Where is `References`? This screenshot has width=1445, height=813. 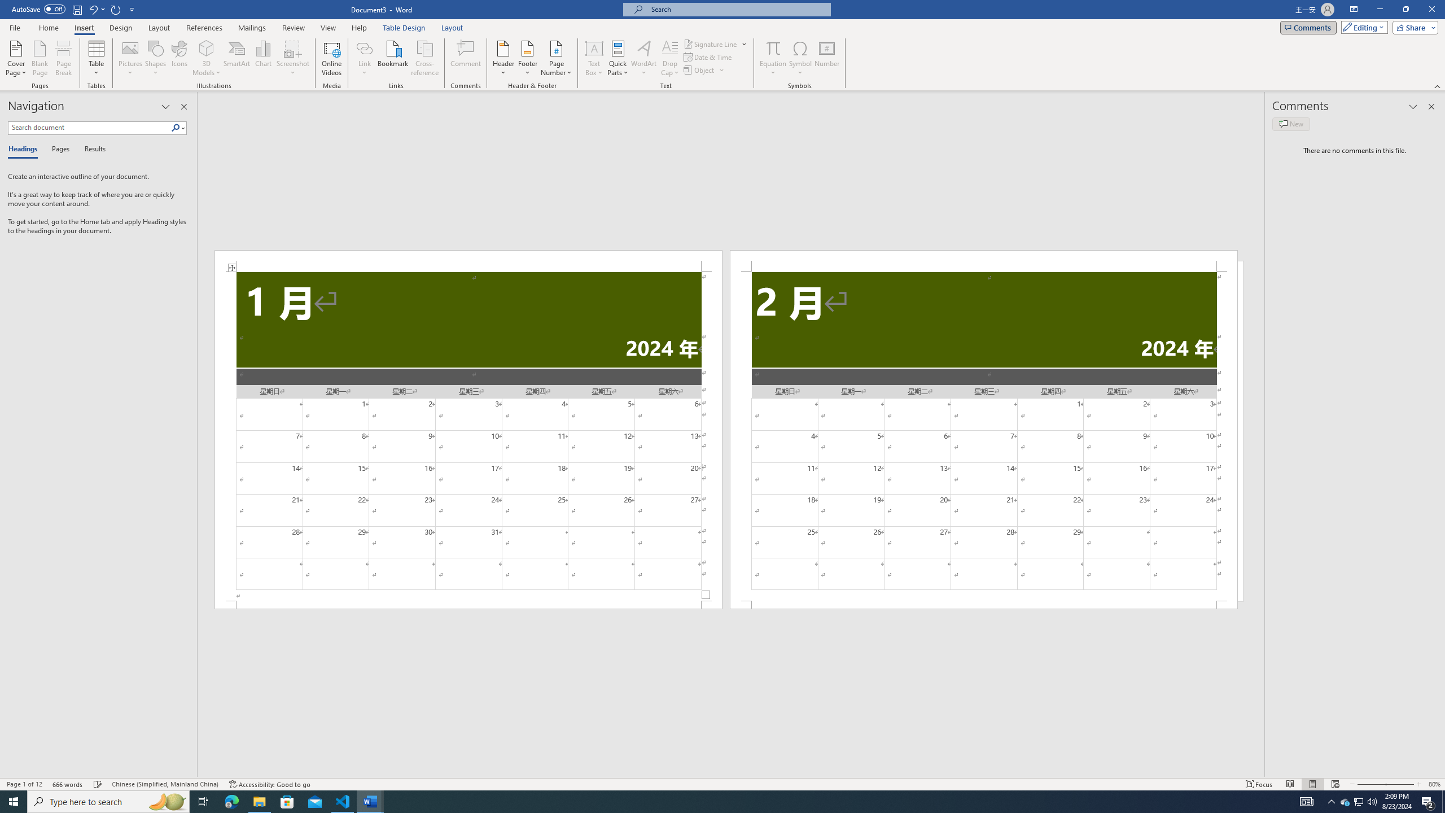 References is located at coordinates (204, 28).